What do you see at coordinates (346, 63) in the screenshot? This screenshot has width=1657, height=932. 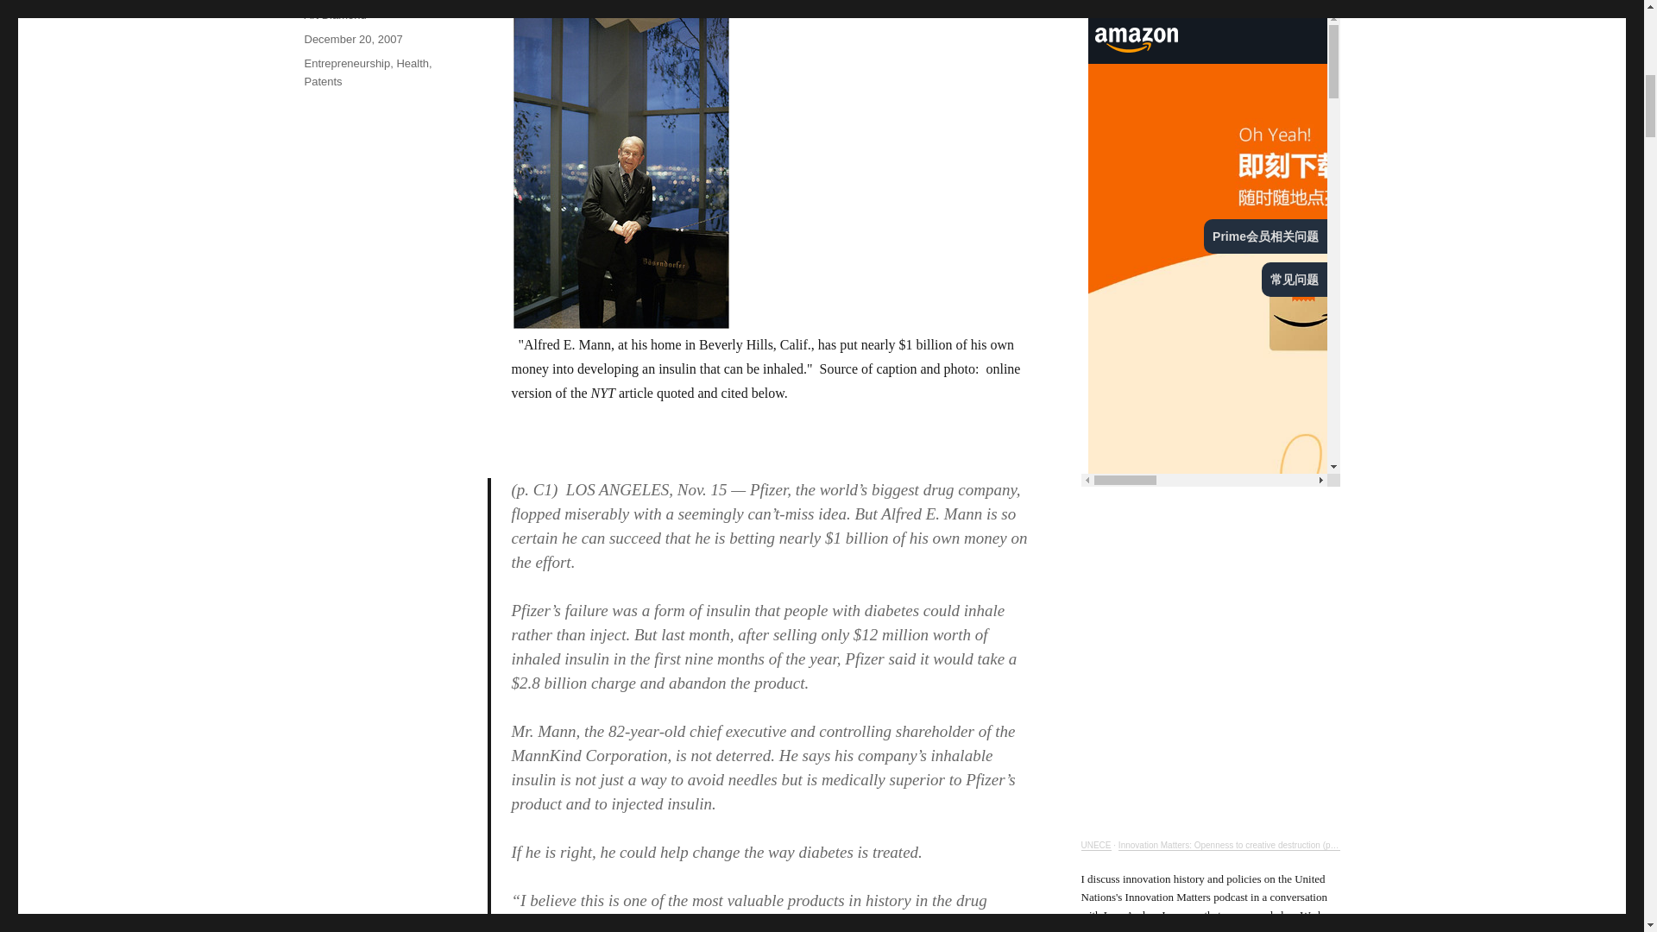 I see `Entrepreneurship` at bounding box center [346, 63].